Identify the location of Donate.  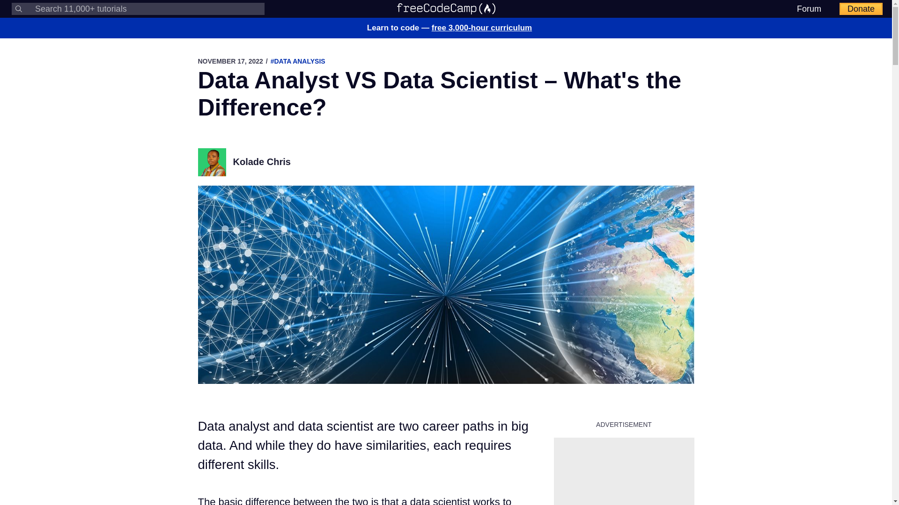
(861, 9).